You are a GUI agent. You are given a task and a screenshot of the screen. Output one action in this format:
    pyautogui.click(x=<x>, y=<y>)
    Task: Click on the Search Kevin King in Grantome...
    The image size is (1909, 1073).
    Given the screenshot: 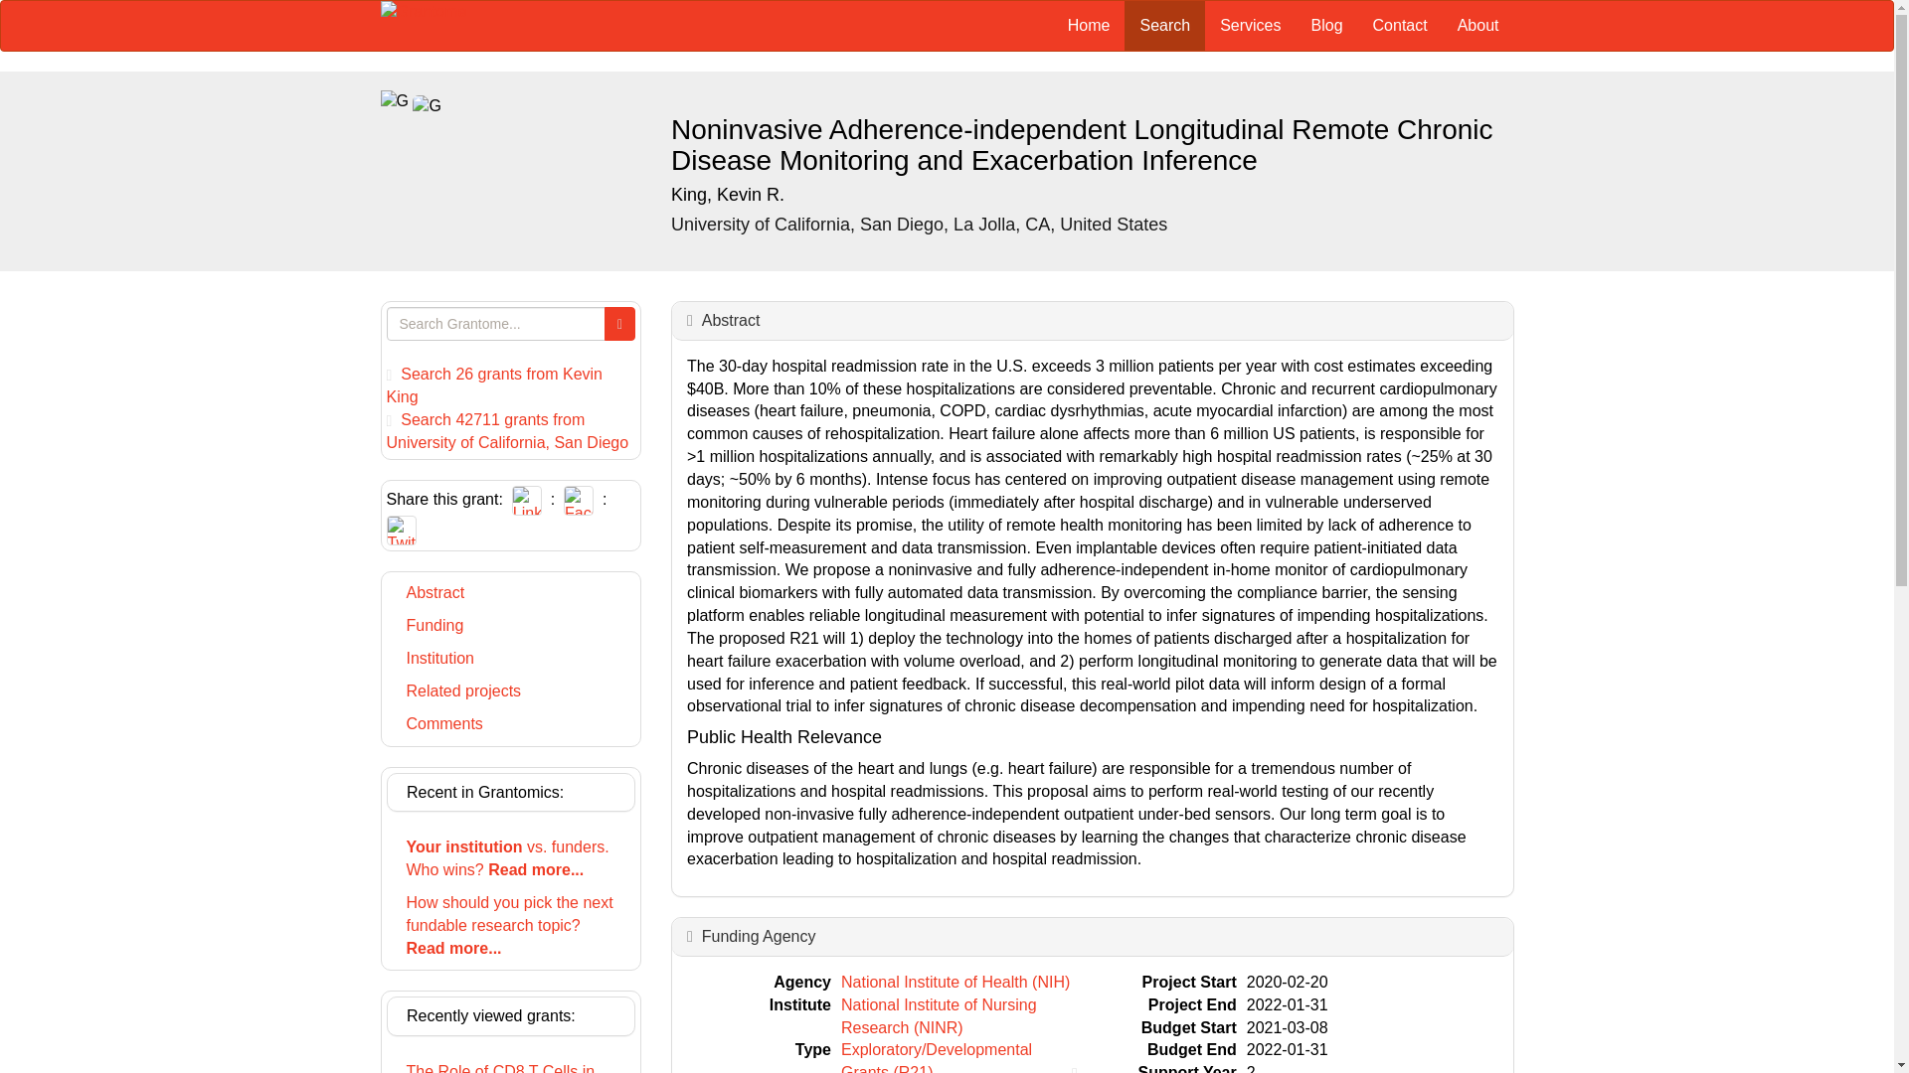 What is the action you would take?
    pyautogui.click(x=493, y=385)
    